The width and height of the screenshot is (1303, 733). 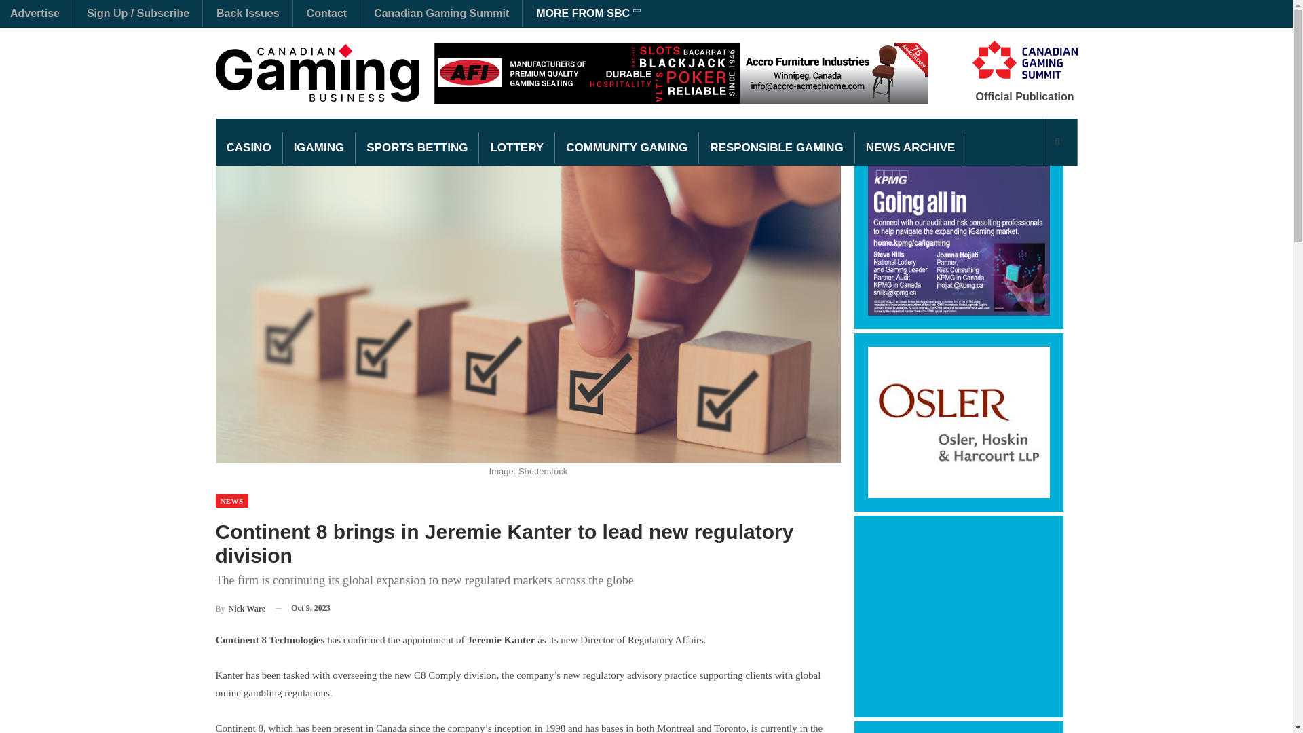 What do you see at coordinates (441, 13) in the screenshot?
I see `Canadian Gaming Summit` at bounding box center [441, 13].